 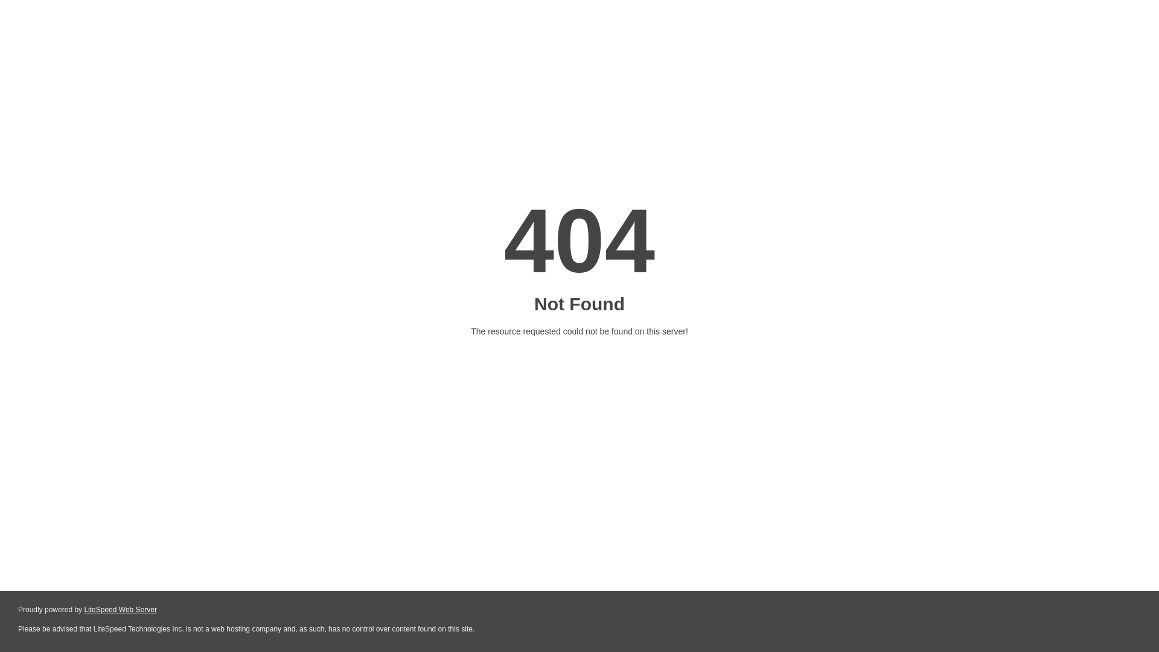 I want to click on LiteSpeed Web Server, so click(x=121, y=610).